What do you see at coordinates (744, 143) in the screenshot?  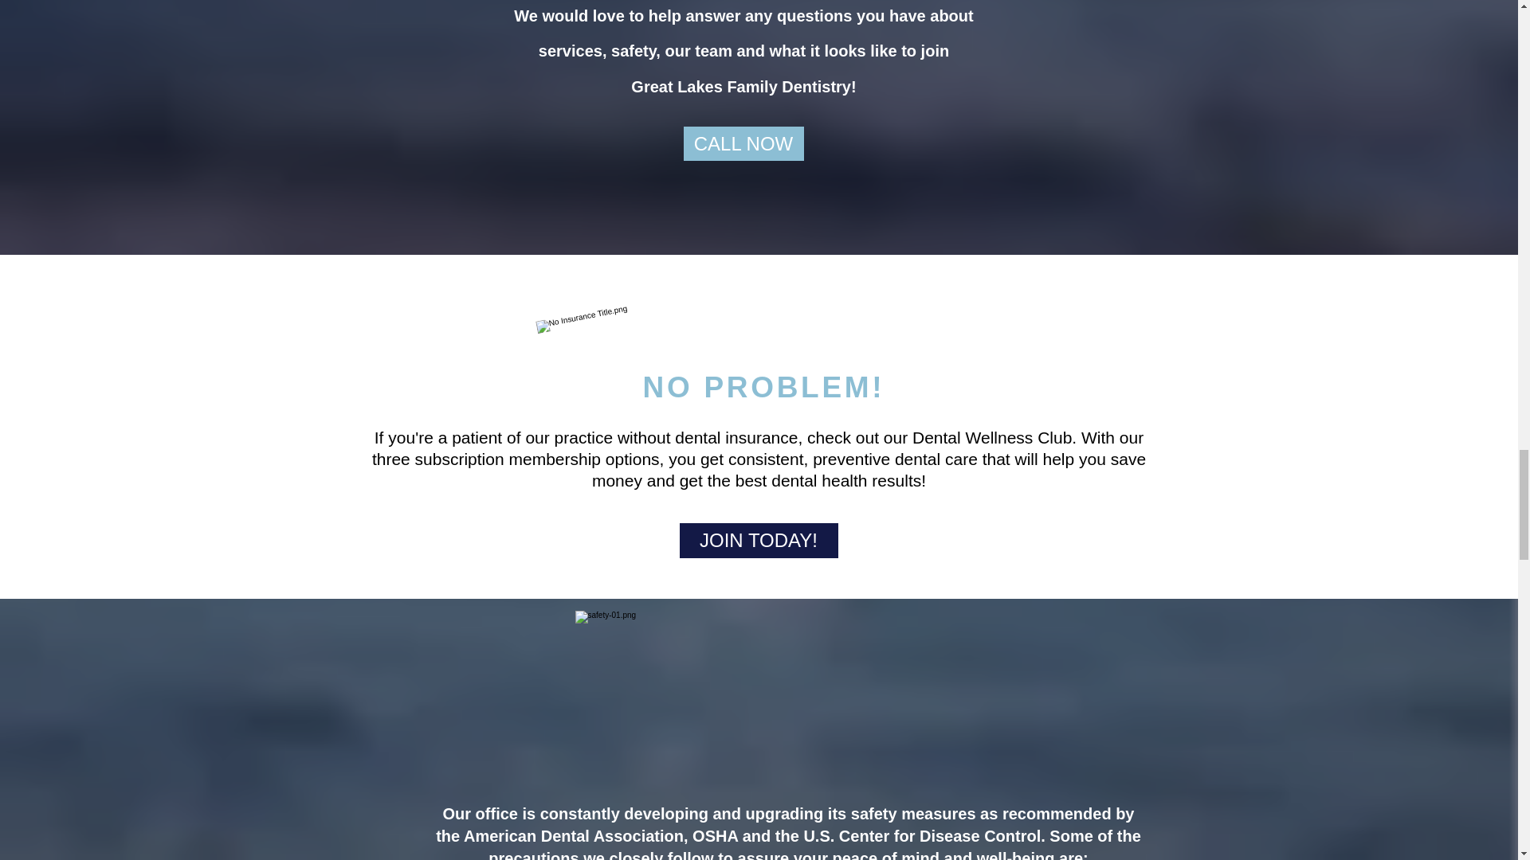 I see `CALL NOW` at bounding box center [744, 143].